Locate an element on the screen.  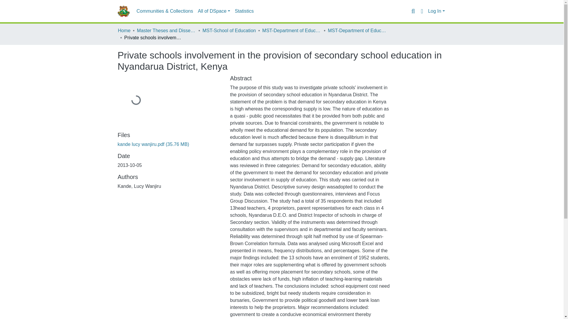
Home is located at coordinates (124, 30).